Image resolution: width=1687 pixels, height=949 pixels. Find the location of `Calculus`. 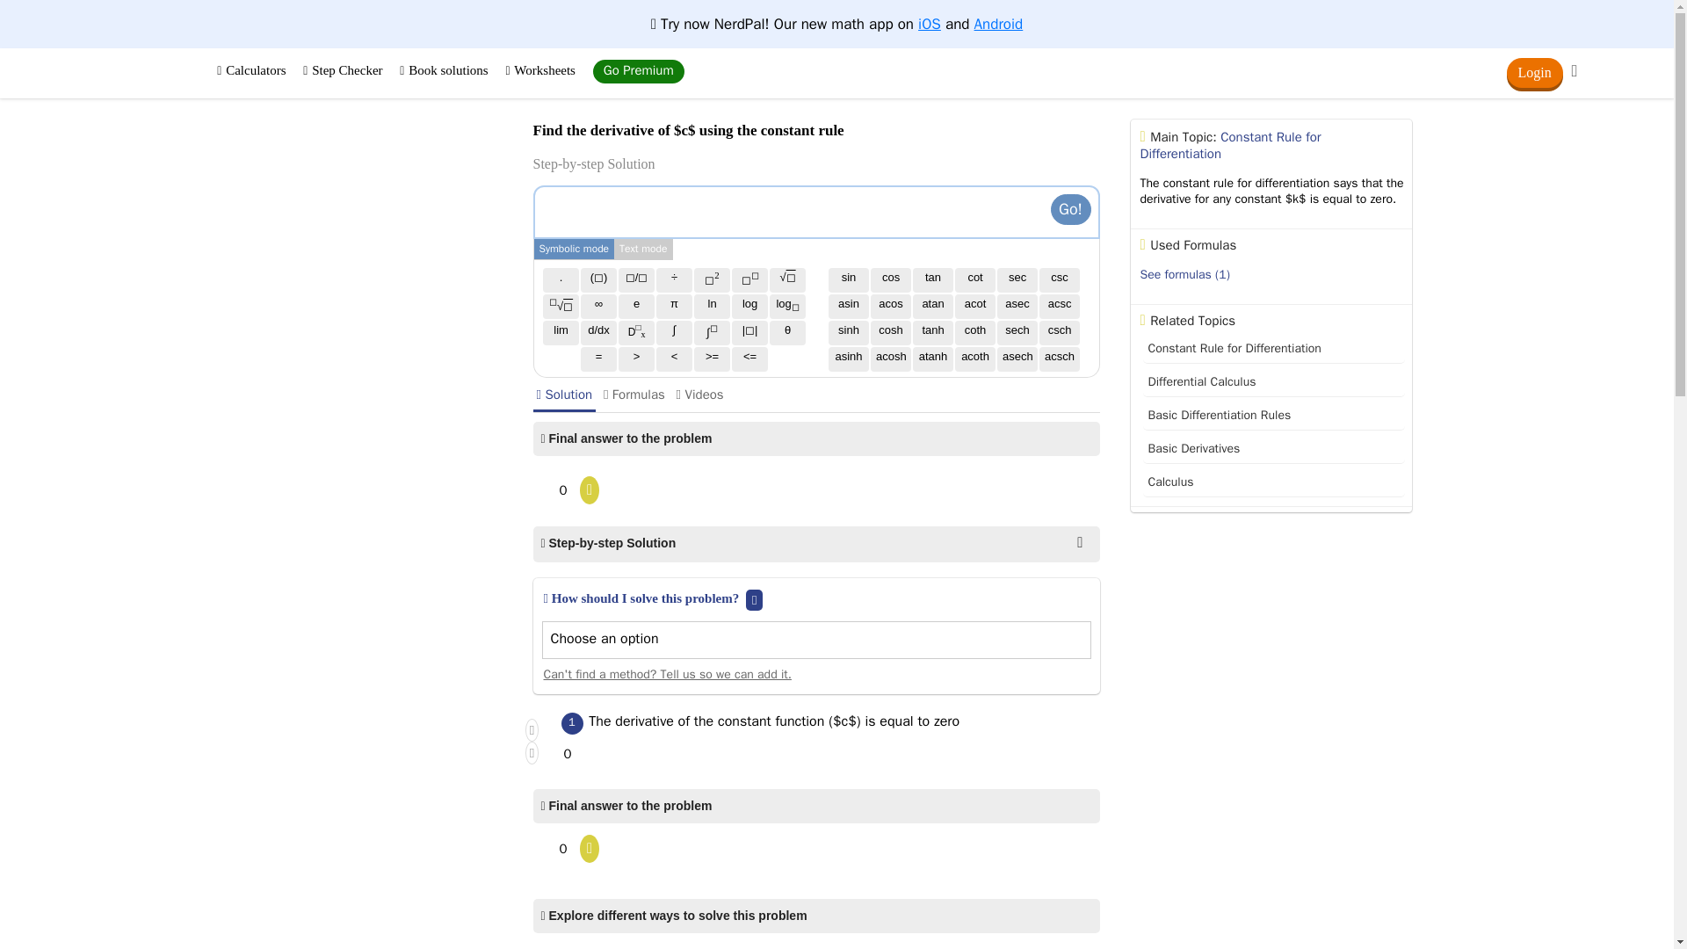

Calculus is located at coordinates (1272, 482).